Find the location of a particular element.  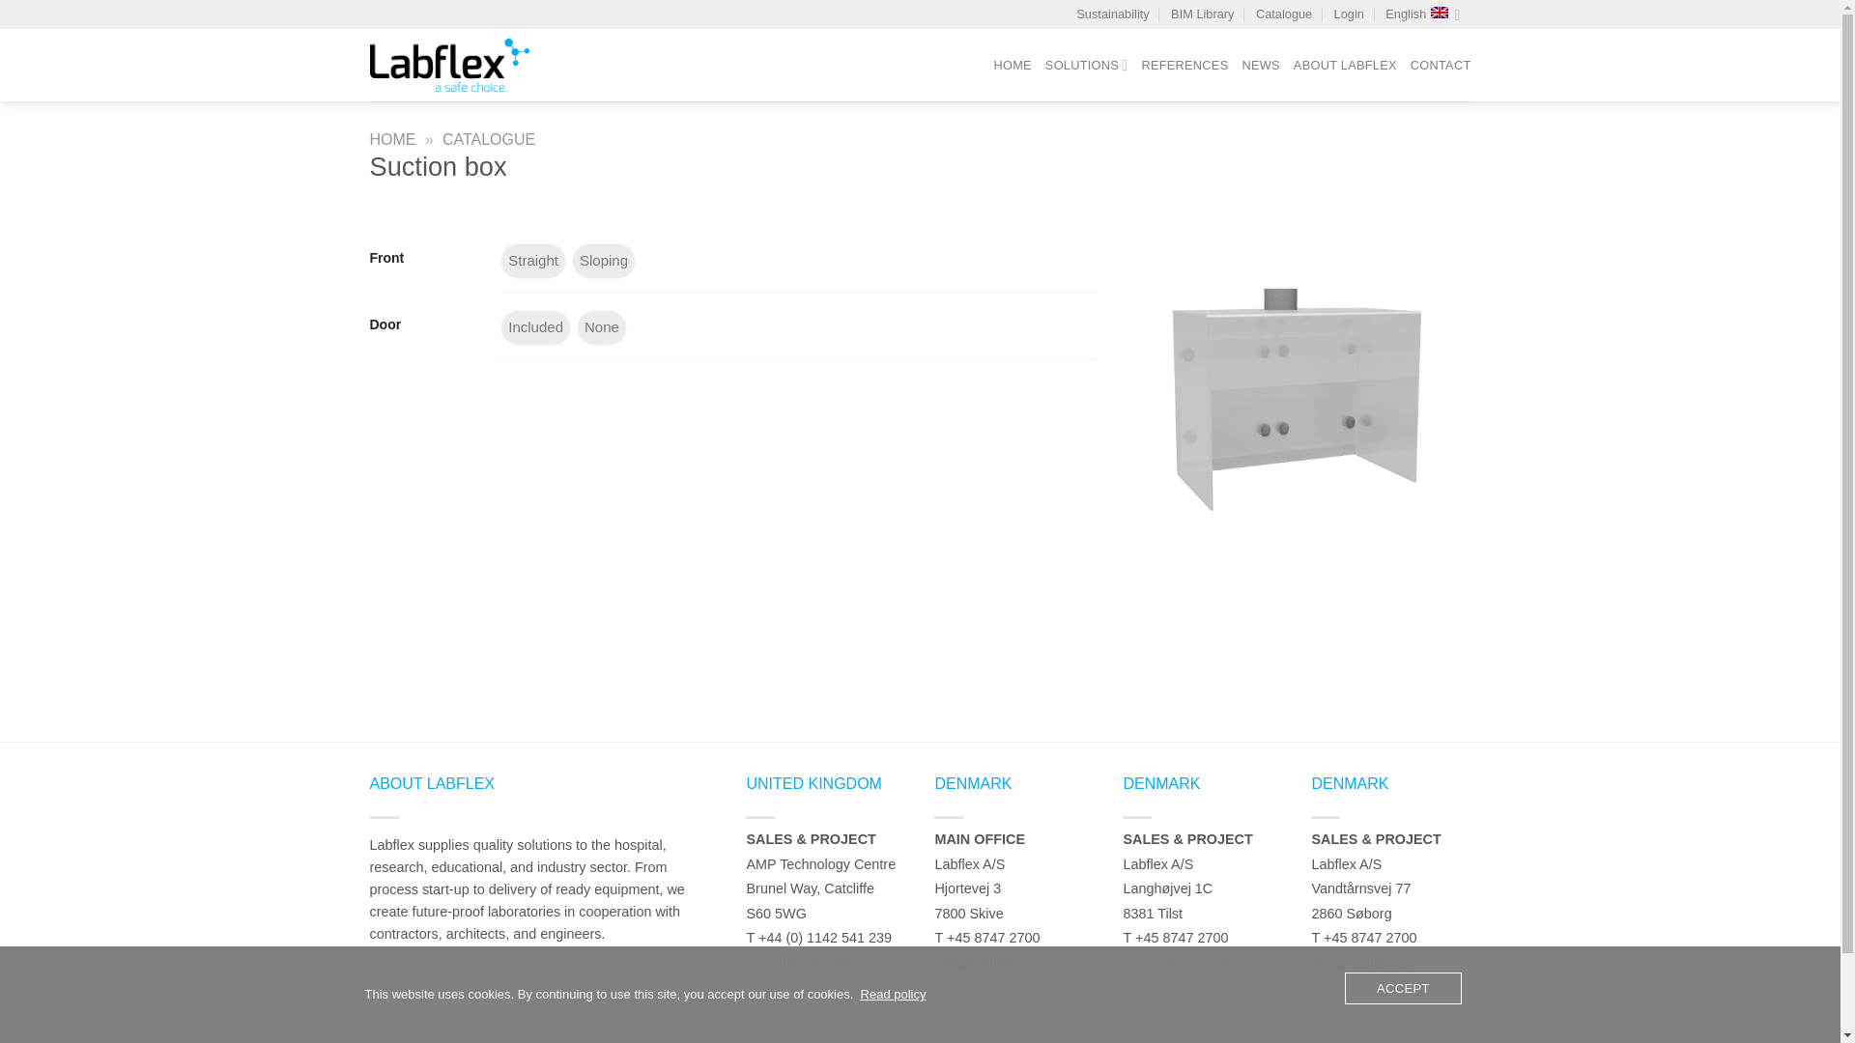

Labflex - A safe choice is located at coordinates (481, 65).